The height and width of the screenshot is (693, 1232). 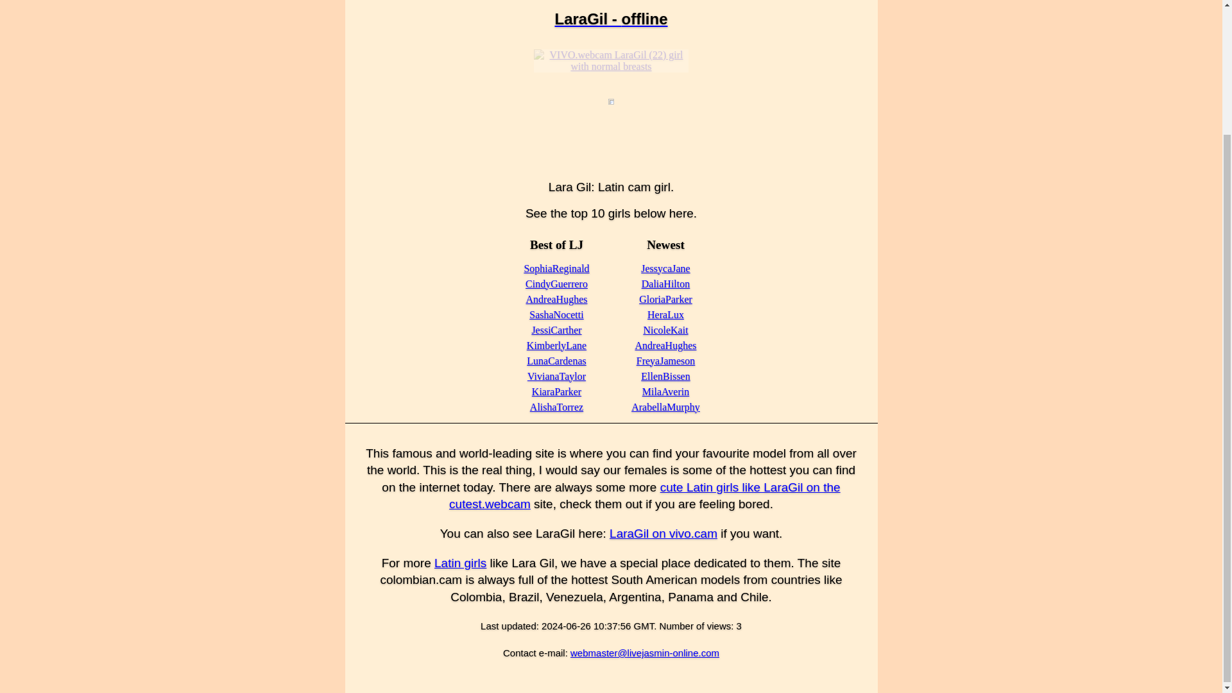 What do you see at coordinates (665, 268) in the screenshot?
I see `JessycaJane` at bounding box center [665, 268].